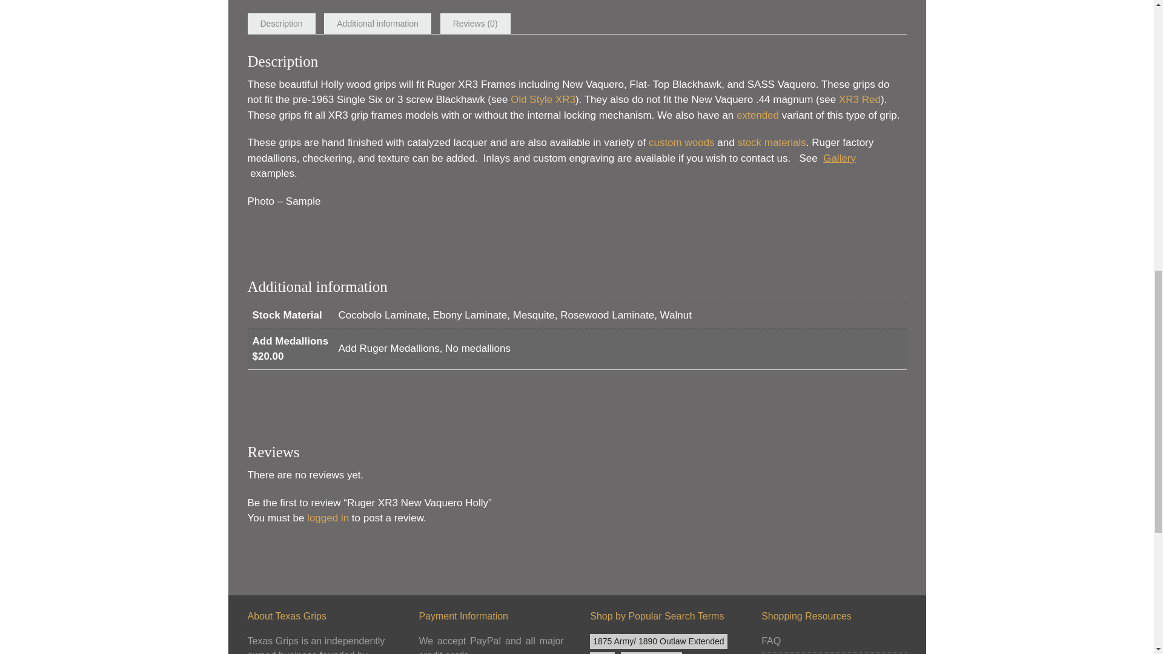 This screenshot has width=1163, height=654. Describe the element at coordinates (543, 99) in the screenshot. I see `Old Style XR3` at that location.